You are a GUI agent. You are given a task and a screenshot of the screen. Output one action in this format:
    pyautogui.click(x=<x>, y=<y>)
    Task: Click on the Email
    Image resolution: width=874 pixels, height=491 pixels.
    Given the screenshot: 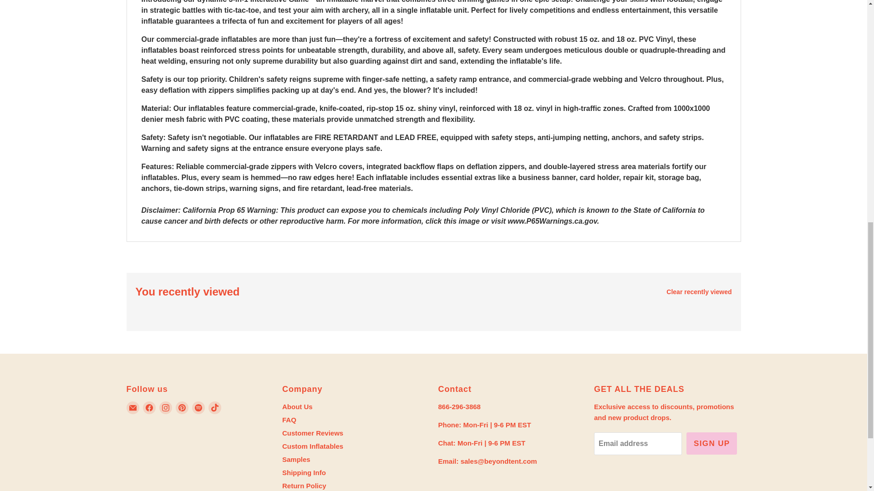 What is the action you would take?
    pyautogui.click(x=133, y=407)
    